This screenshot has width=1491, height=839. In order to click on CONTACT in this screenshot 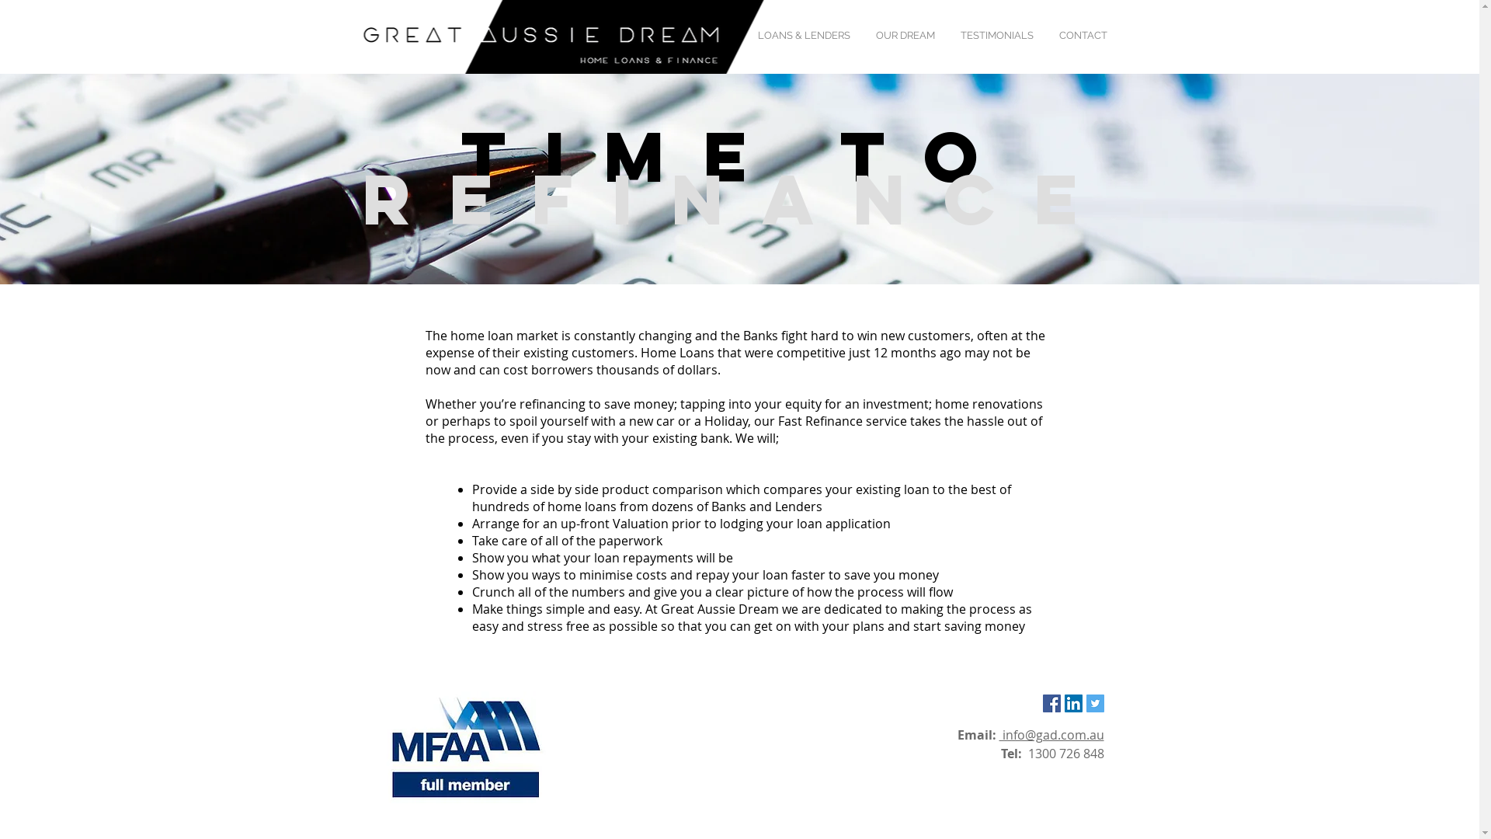, I will do `click(1084, 36)`.